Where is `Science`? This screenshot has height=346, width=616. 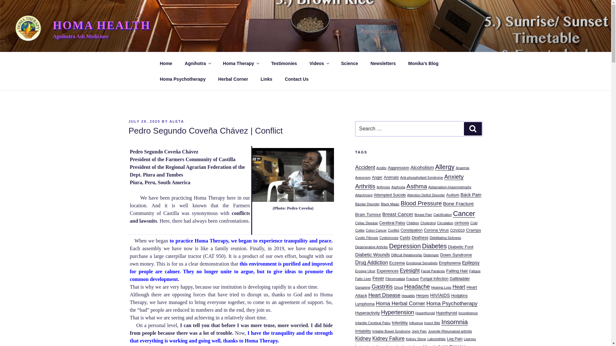
Science is located at coordinates (350, 63).